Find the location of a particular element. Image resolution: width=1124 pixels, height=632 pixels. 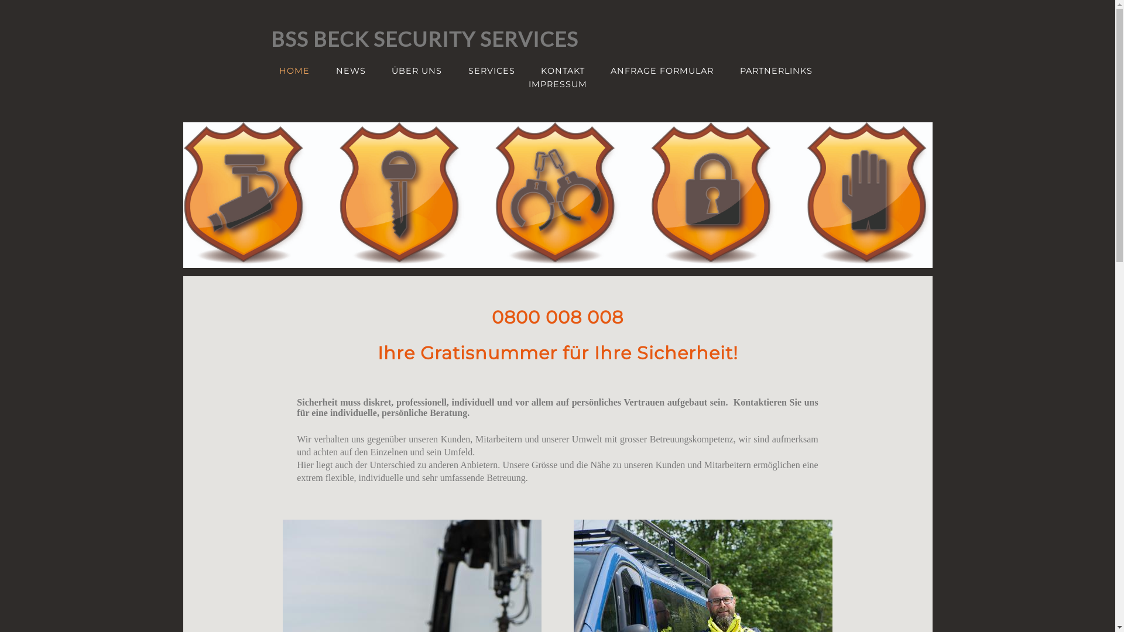

KONTAKT is located at coordinates (563, 71).